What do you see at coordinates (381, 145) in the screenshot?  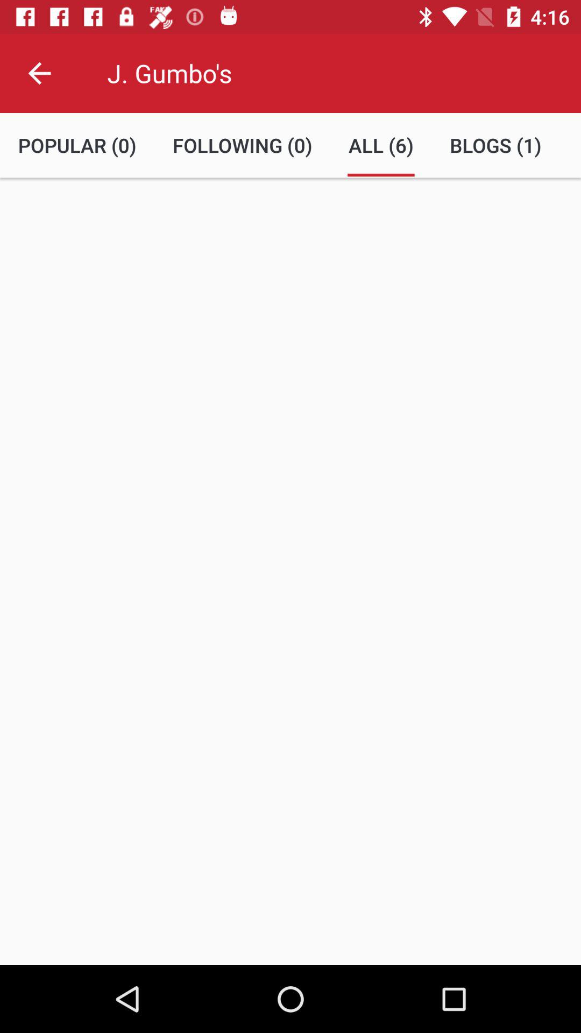 I see `turn on the all (6) icon` at bounding box center [381, 145].